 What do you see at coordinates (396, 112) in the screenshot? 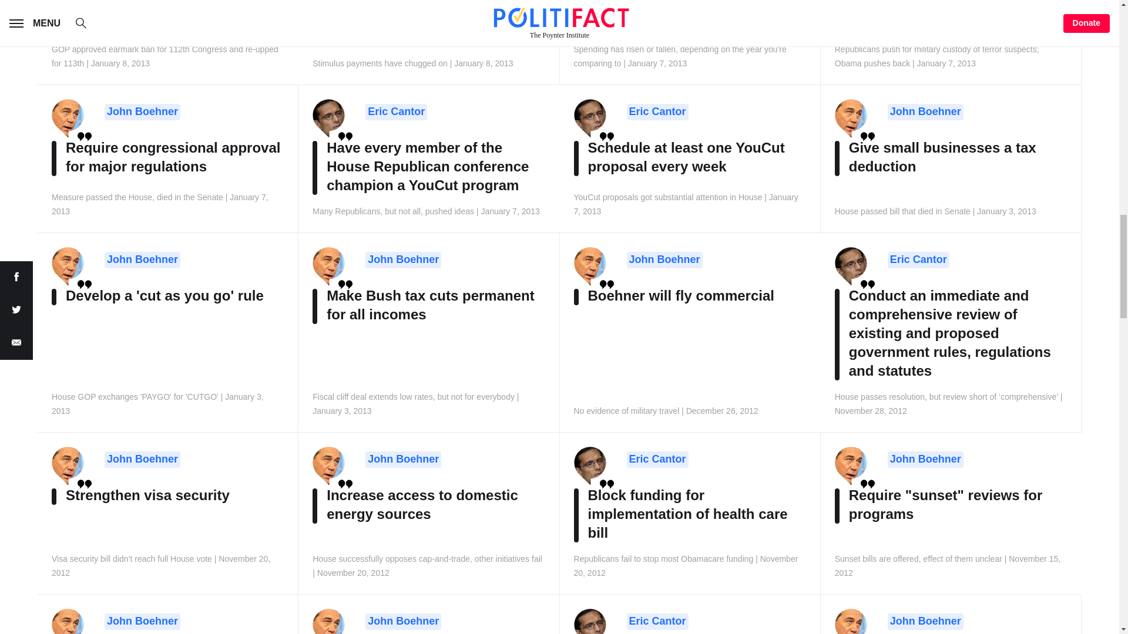
I see `Many Republicans, but not all, pushed ideas` at bounding box center [396, 112].